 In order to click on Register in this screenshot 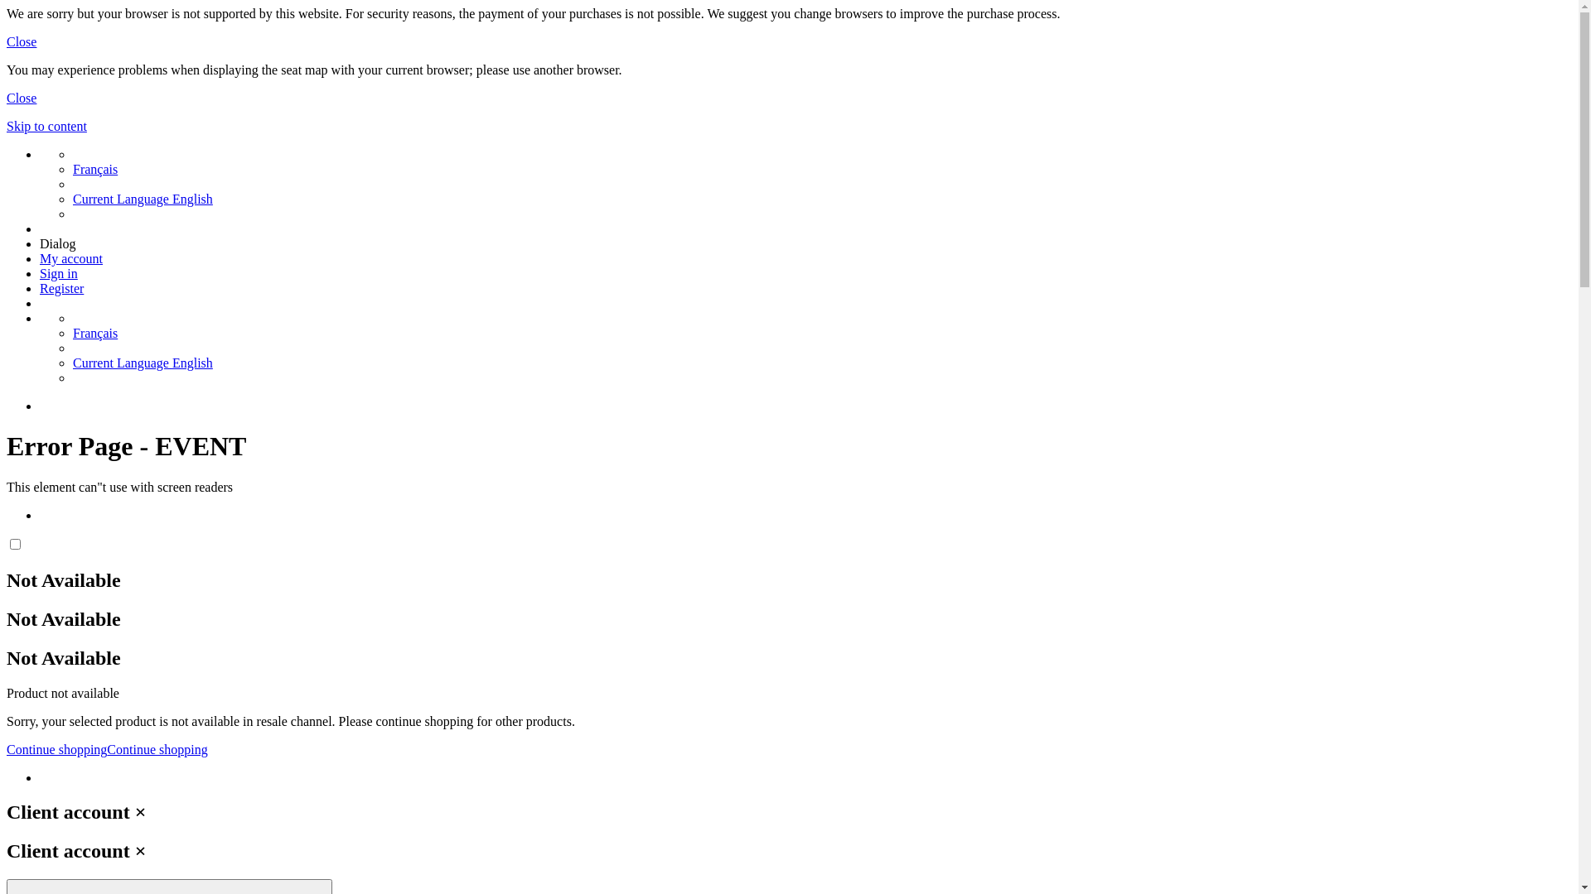, I will do `click(61, 288)`.